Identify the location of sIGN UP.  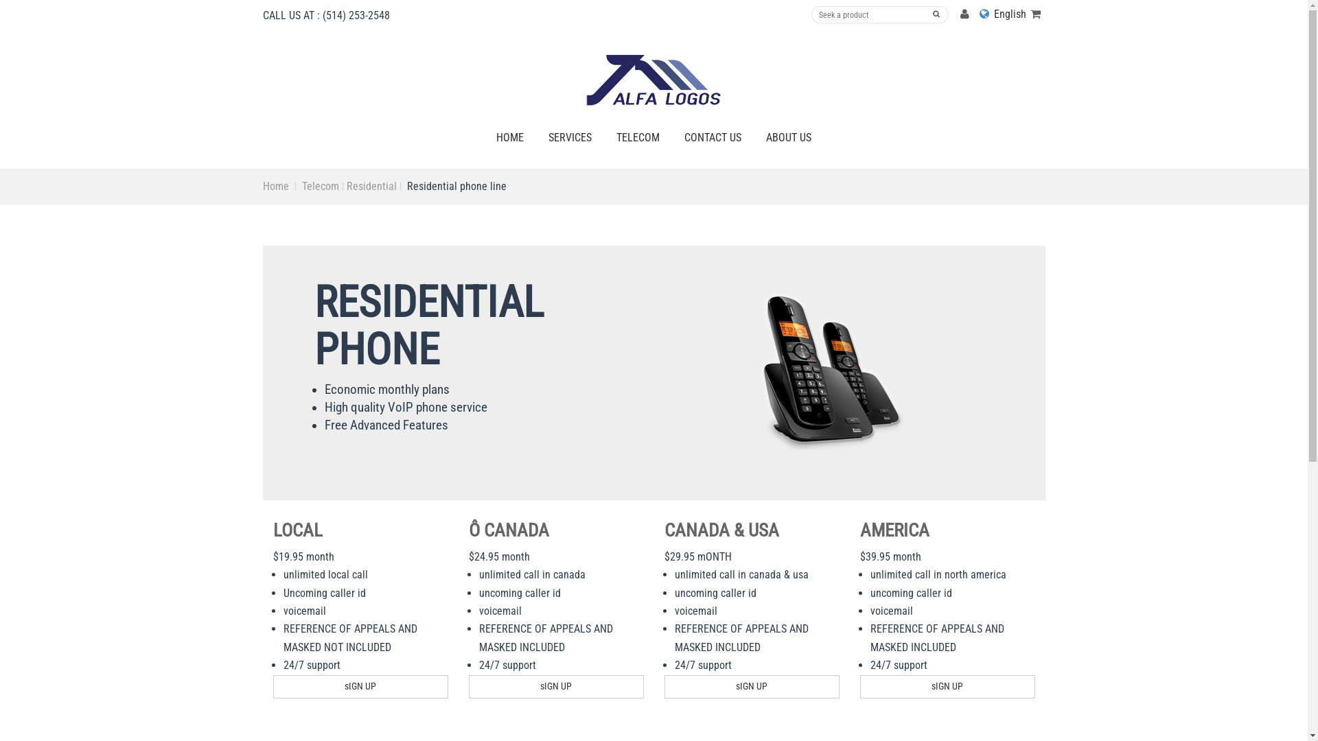
(752, 686).